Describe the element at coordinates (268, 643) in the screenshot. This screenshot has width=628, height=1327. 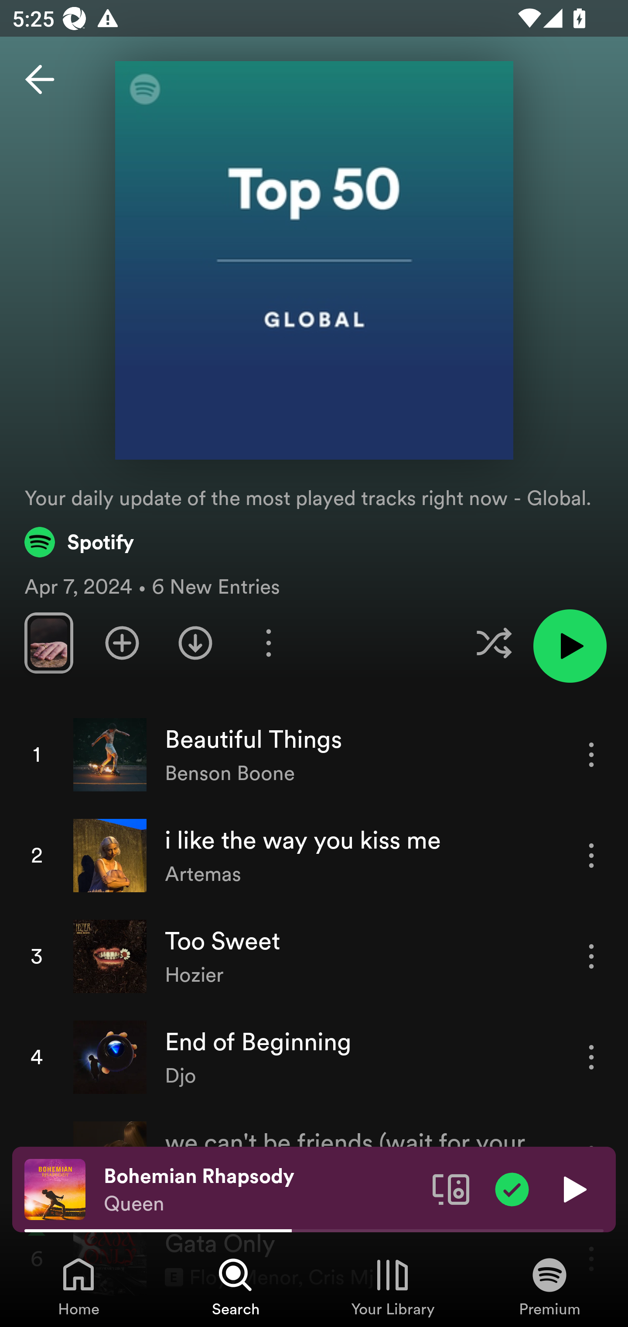
I see `More options for playlist Top 50 - Global` at that location.